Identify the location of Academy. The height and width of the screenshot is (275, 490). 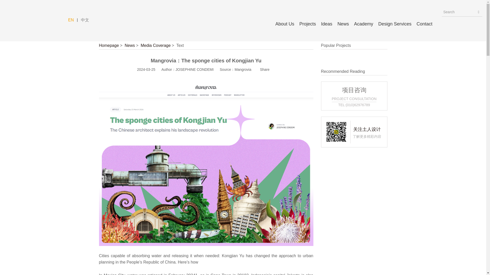
(363, 24).